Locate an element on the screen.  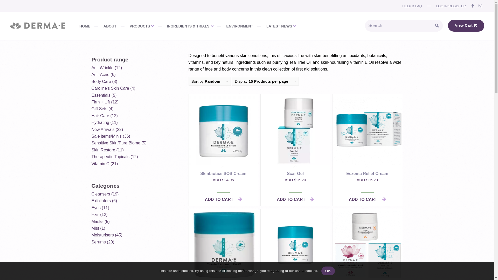
Anti-Acne is located at coordinates (100, 75).